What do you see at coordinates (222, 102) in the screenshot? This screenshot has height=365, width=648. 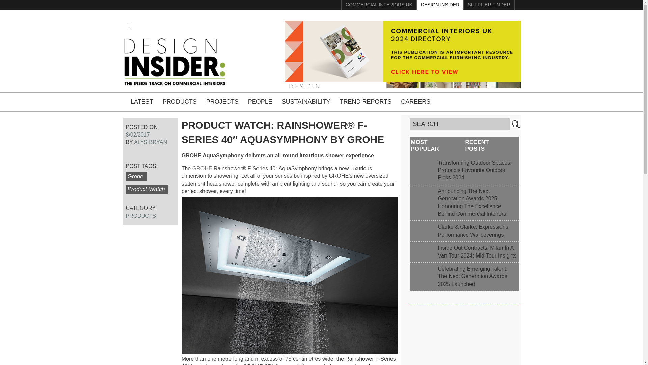 I see `PROJECTS` at bounding box center [222, 102].